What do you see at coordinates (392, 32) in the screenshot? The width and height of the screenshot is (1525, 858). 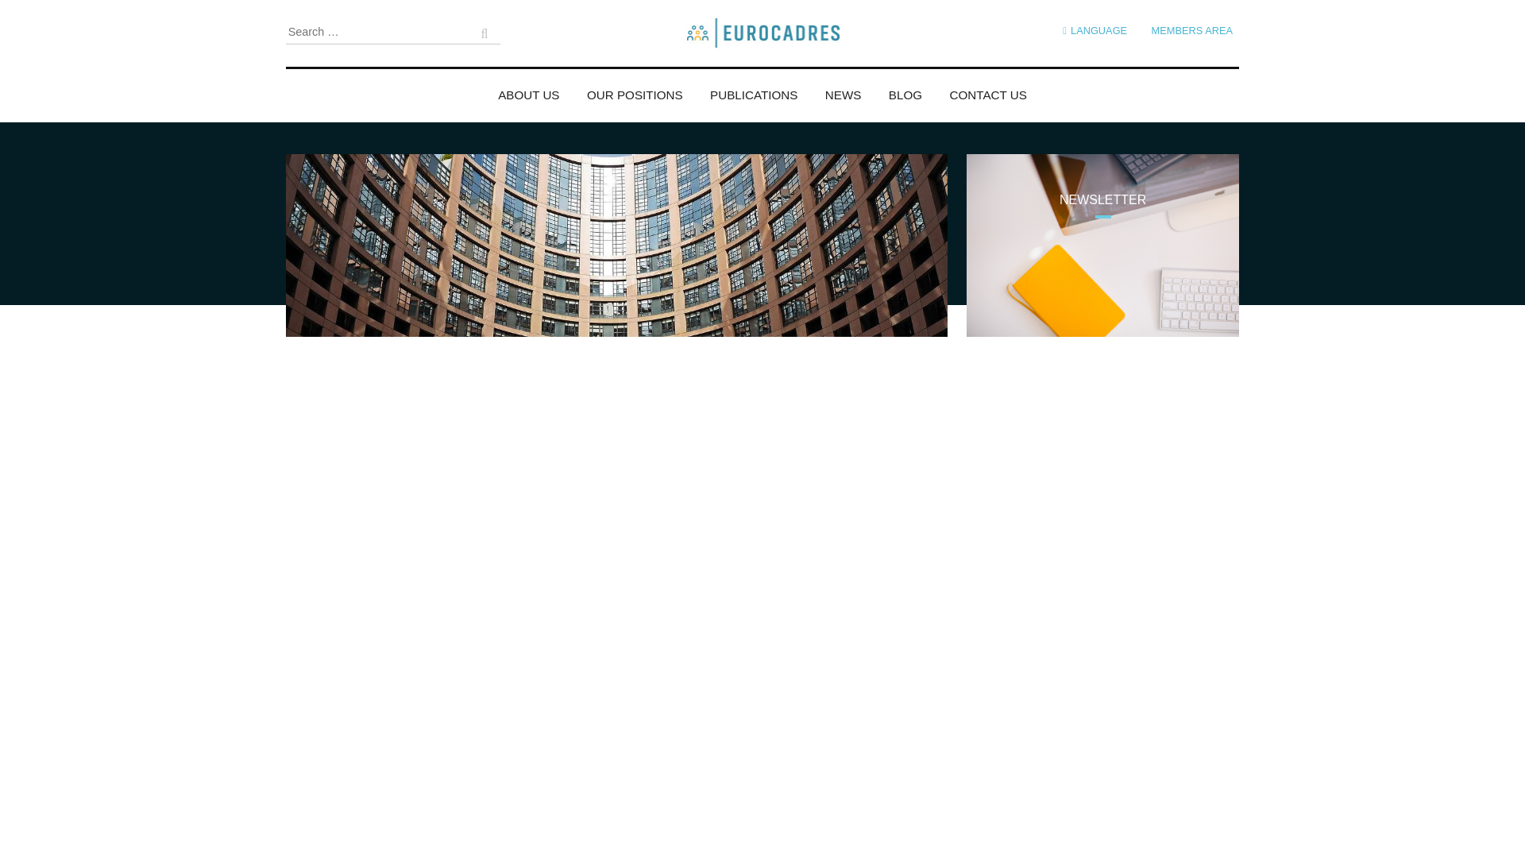 I see `Search for:` at bounding box center [392, 32].